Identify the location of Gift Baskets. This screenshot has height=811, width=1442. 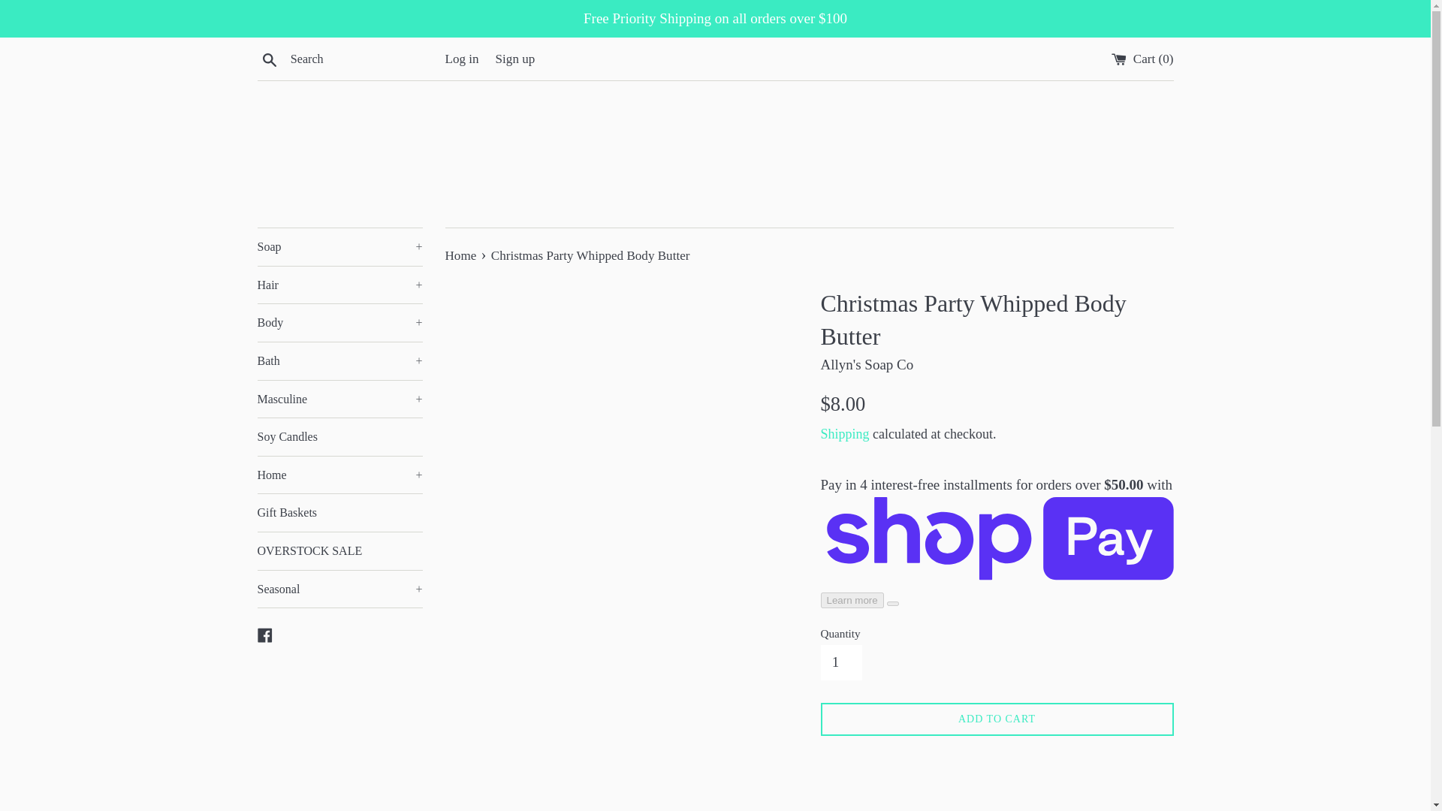
(339, 512).